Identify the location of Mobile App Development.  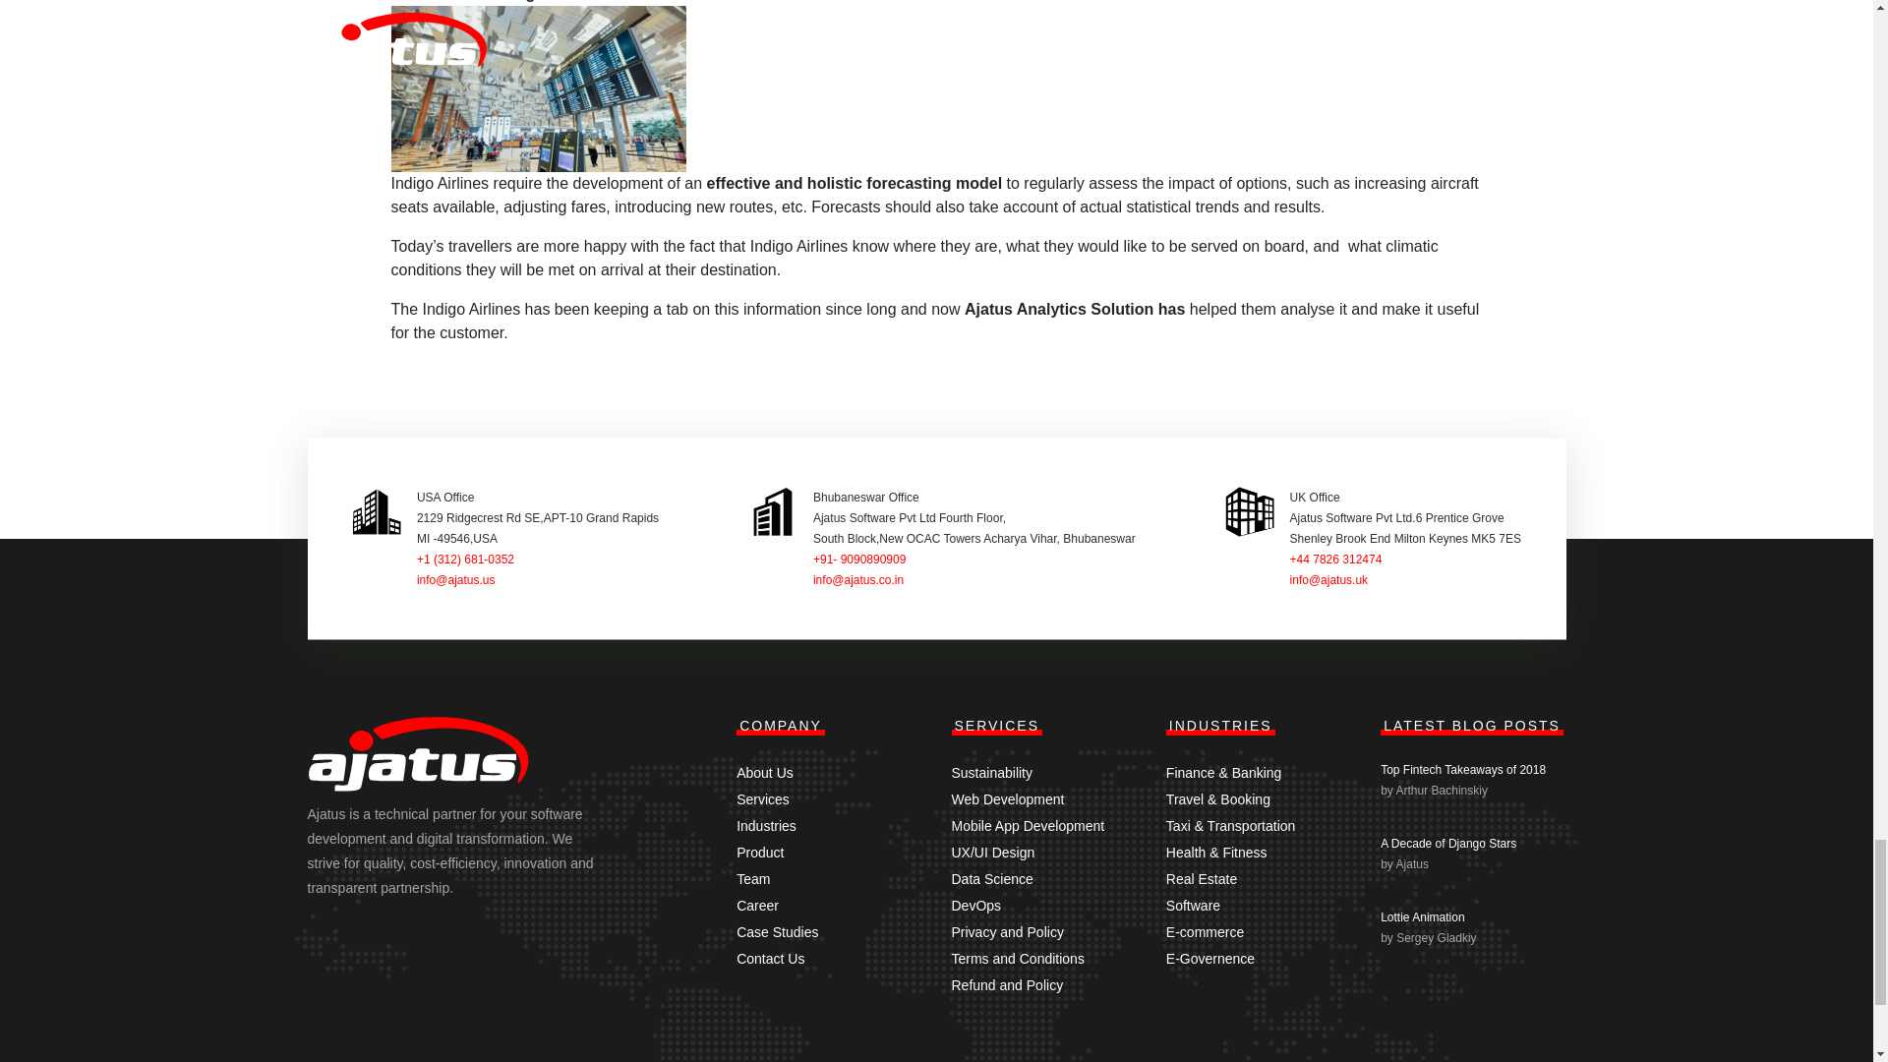
(1028, 825).